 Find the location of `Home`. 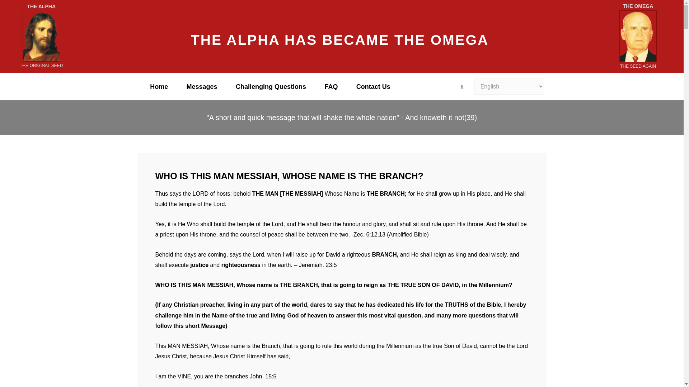

Home is located at coordinates (159, 87).